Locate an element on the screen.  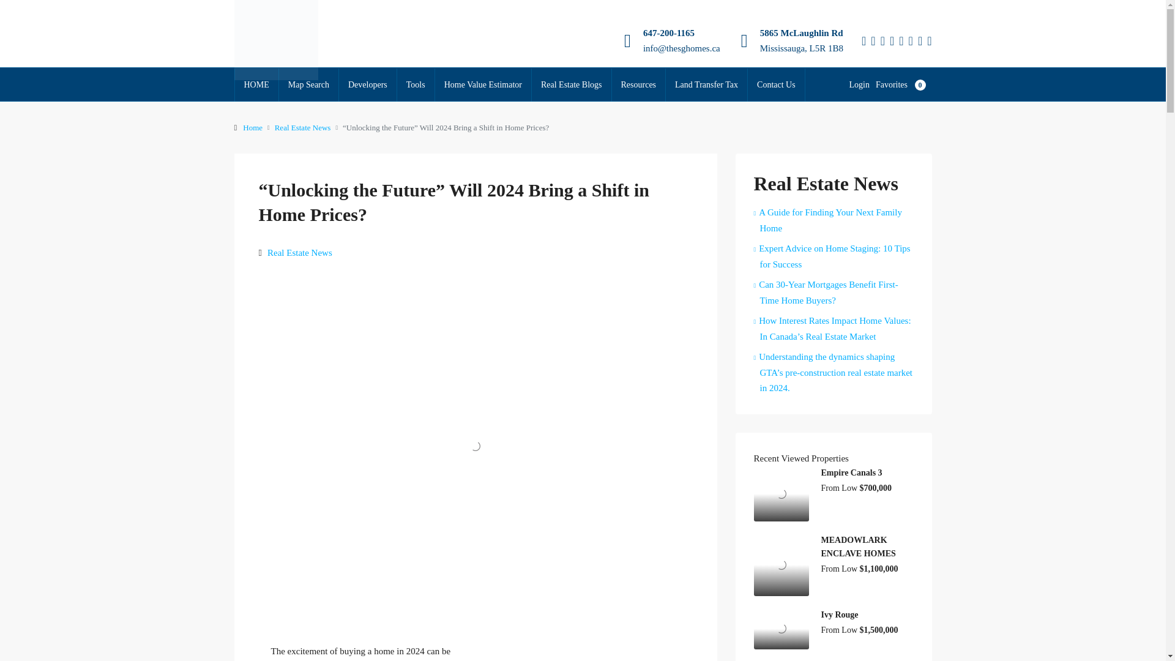
Map Search is located at coordinates (308, 85).